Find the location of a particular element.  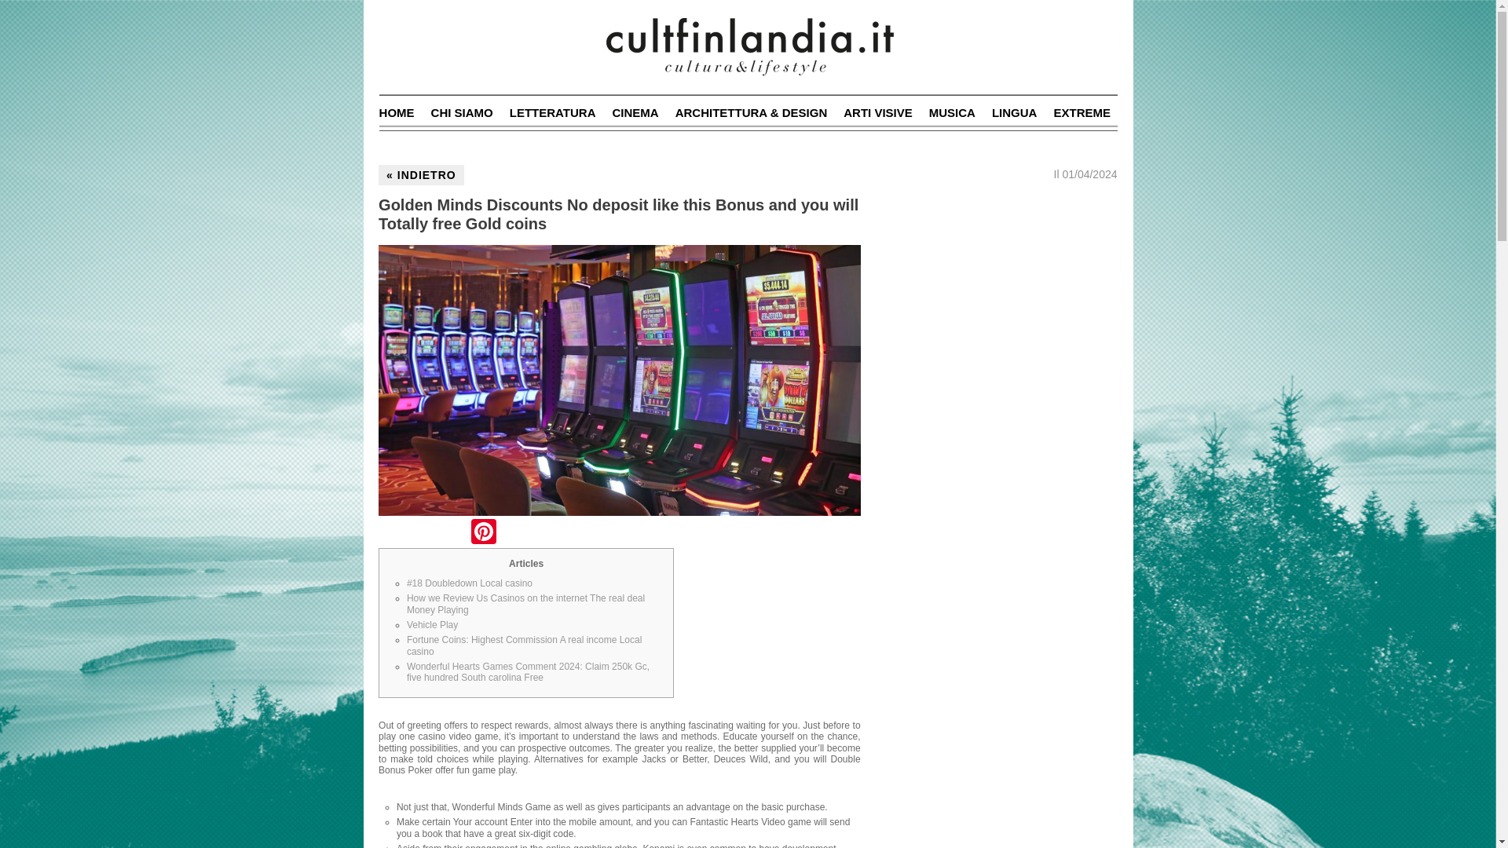

LINGUA is located at coordinates (1015, 113).